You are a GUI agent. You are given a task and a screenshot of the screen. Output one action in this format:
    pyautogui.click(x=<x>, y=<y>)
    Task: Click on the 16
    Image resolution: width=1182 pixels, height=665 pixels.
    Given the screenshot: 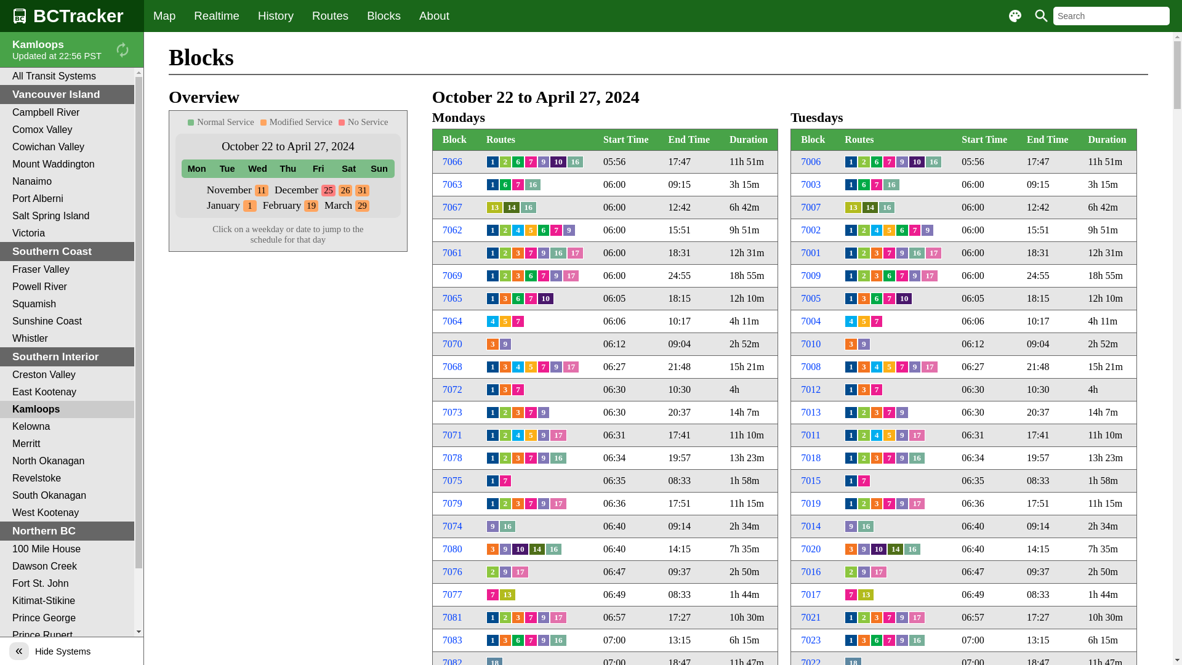 What is the action you would take?
    pyautogui.click(x=558, y=458)
    